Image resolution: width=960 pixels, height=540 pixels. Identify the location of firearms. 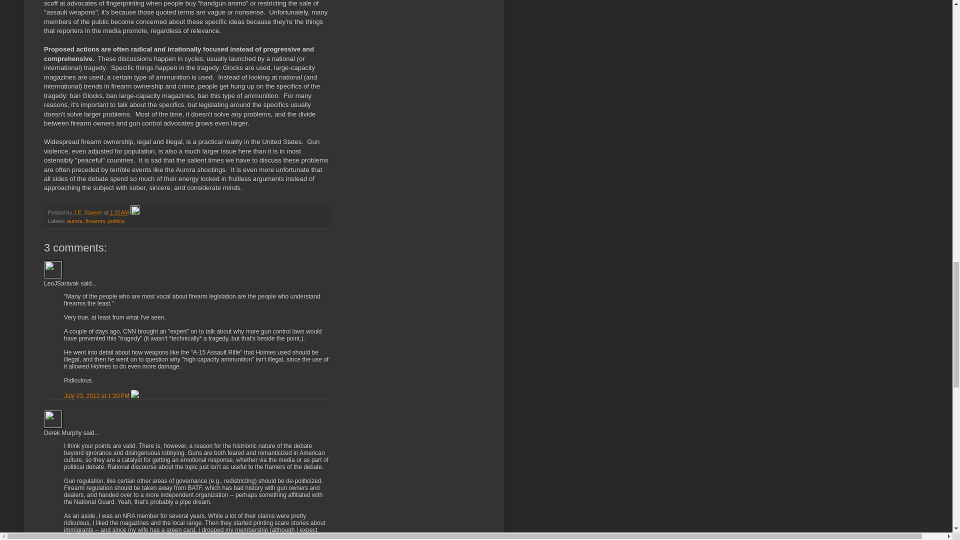
(95, 221).